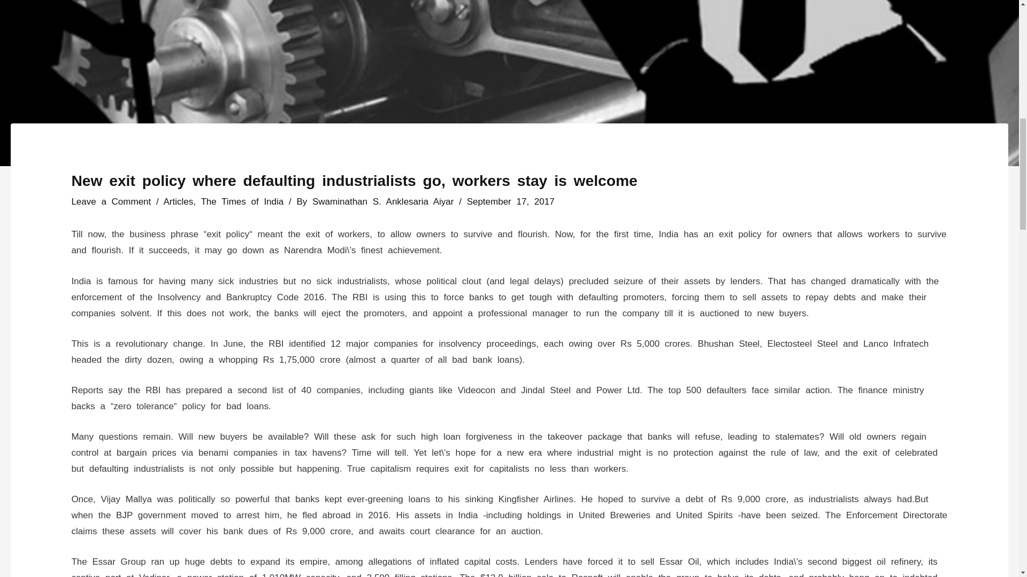  What do you see at coordinates (385, 201) in the screenshot?
I see `Swaminathan S. Anklesaria Aiyar` at bounding box center [385, 201].